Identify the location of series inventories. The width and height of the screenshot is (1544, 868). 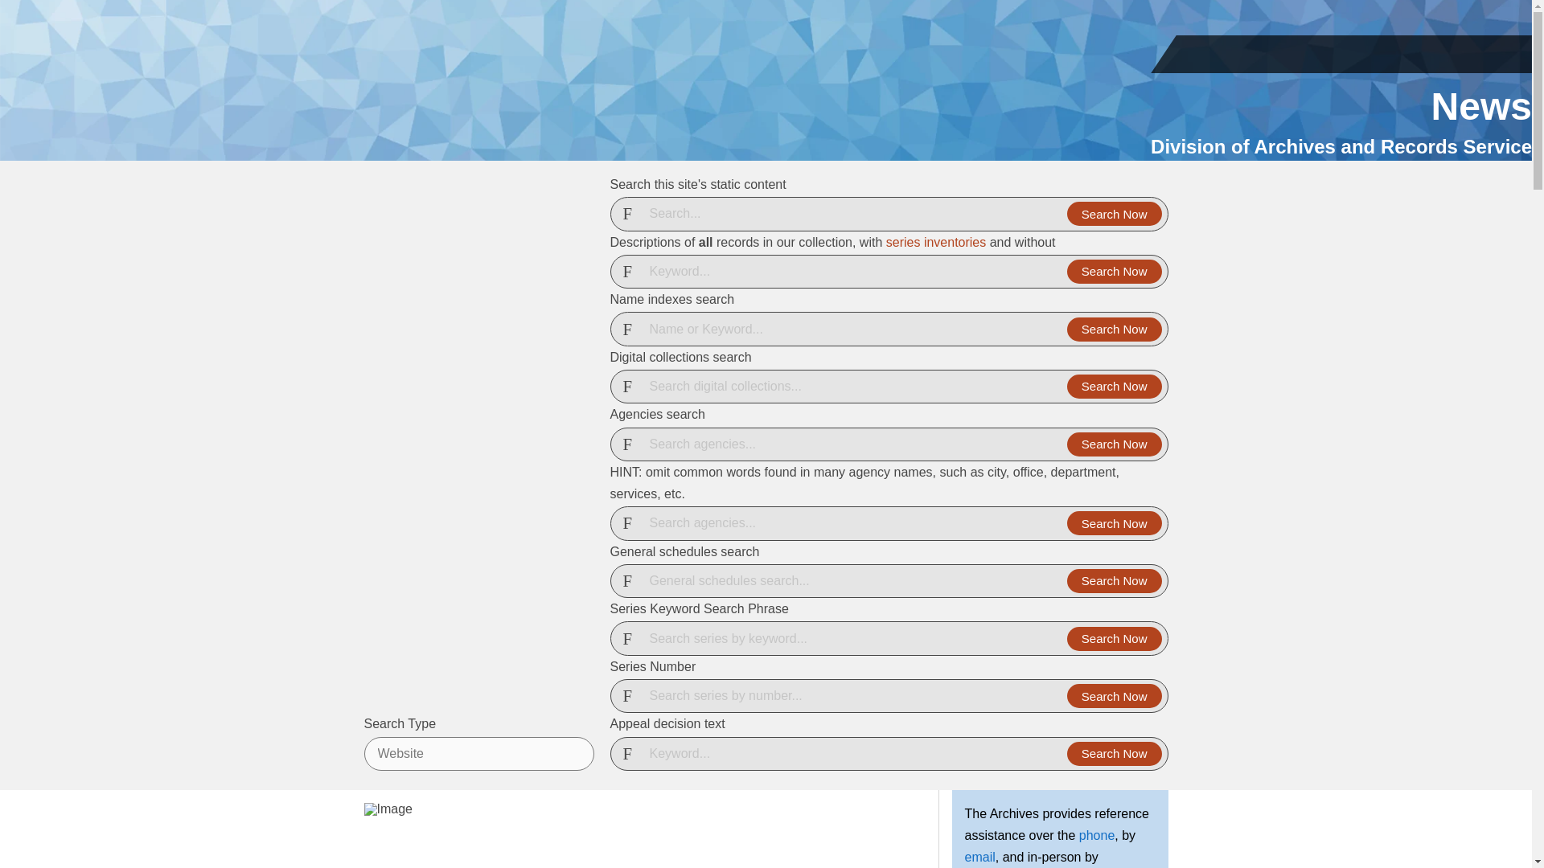
(936, 241).